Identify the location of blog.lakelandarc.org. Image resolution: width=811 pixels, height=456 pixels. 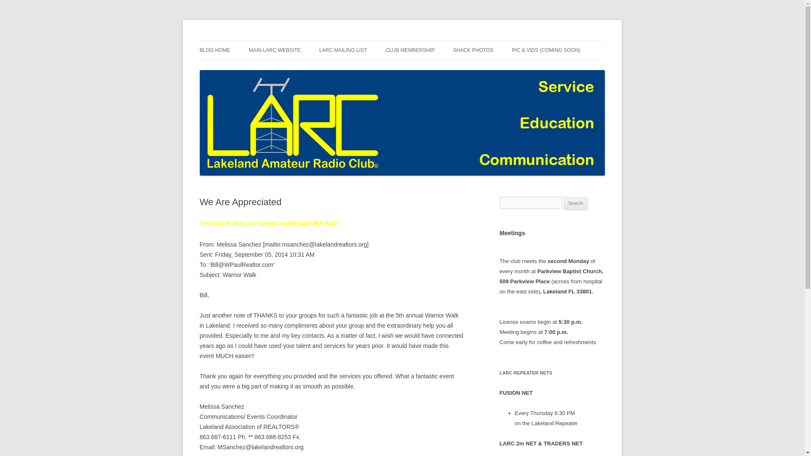
(253, 41).